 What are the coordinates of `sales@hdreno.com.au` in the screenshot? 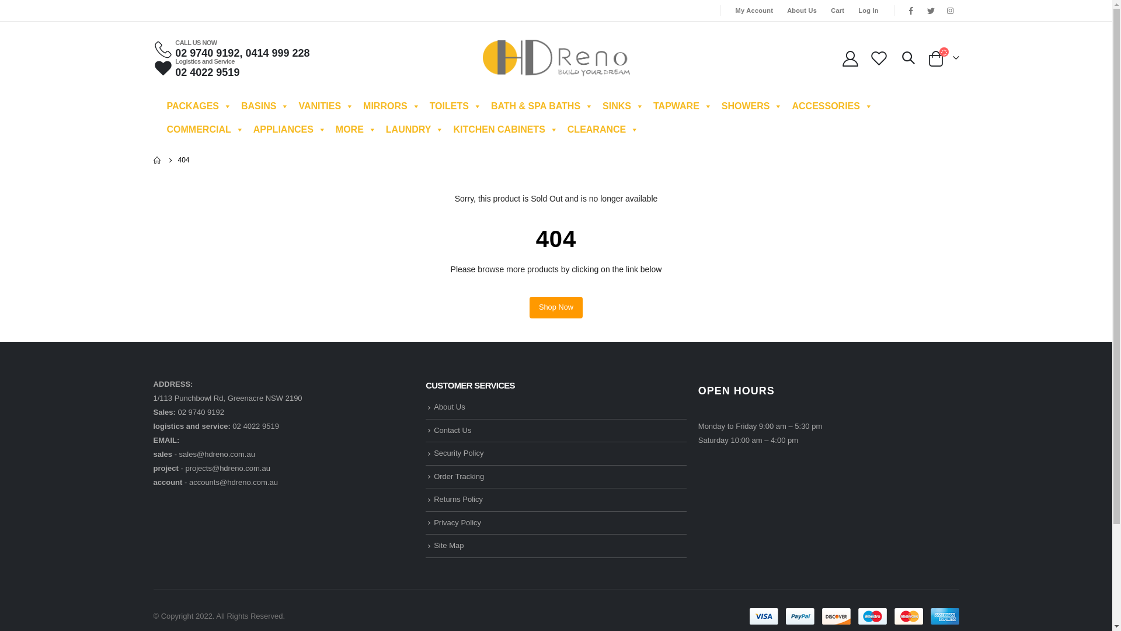 It's located at (217, 454).